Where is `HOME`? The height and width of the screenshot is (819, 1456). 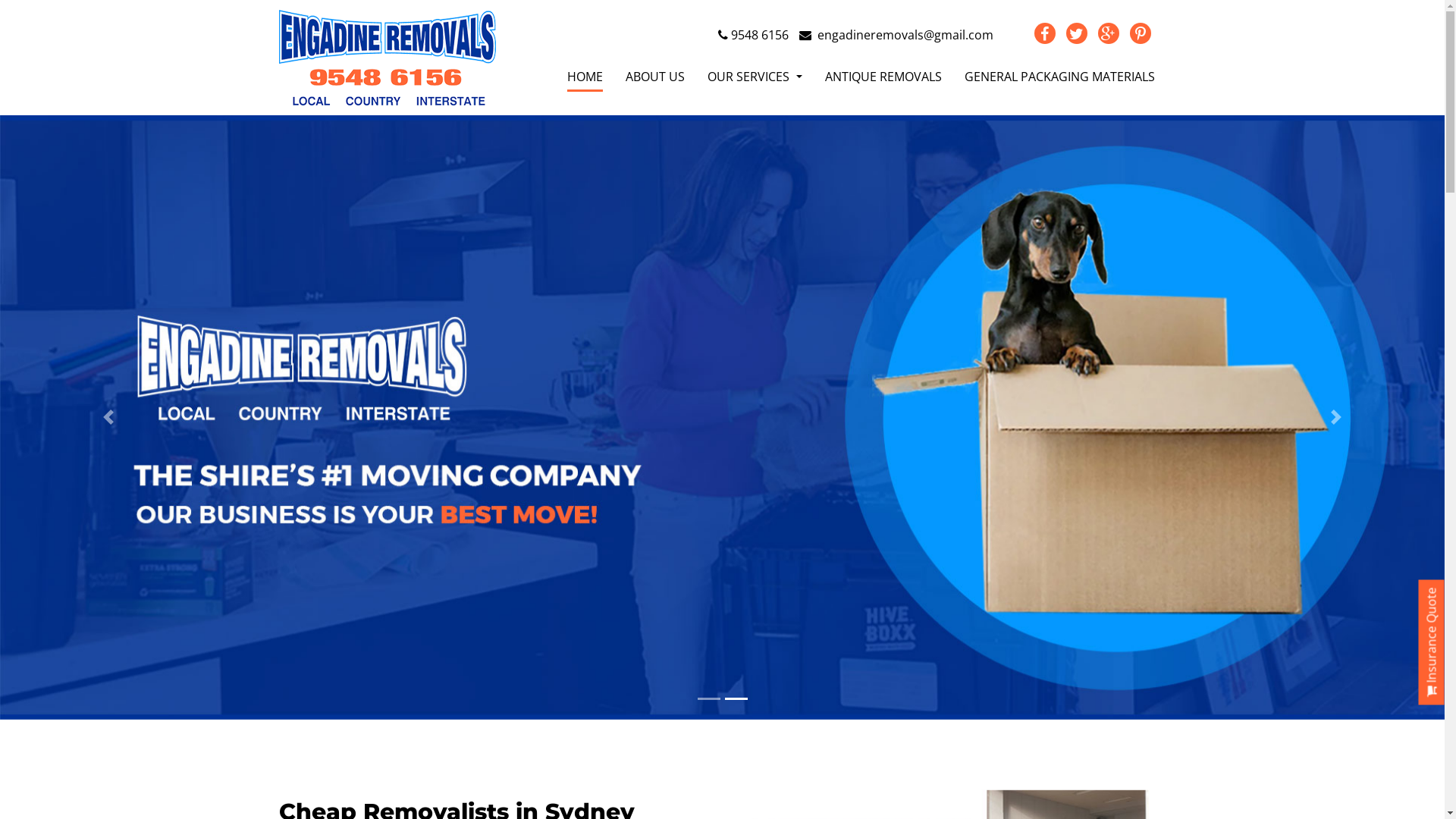
HOME is located at coordinates (585, 77).